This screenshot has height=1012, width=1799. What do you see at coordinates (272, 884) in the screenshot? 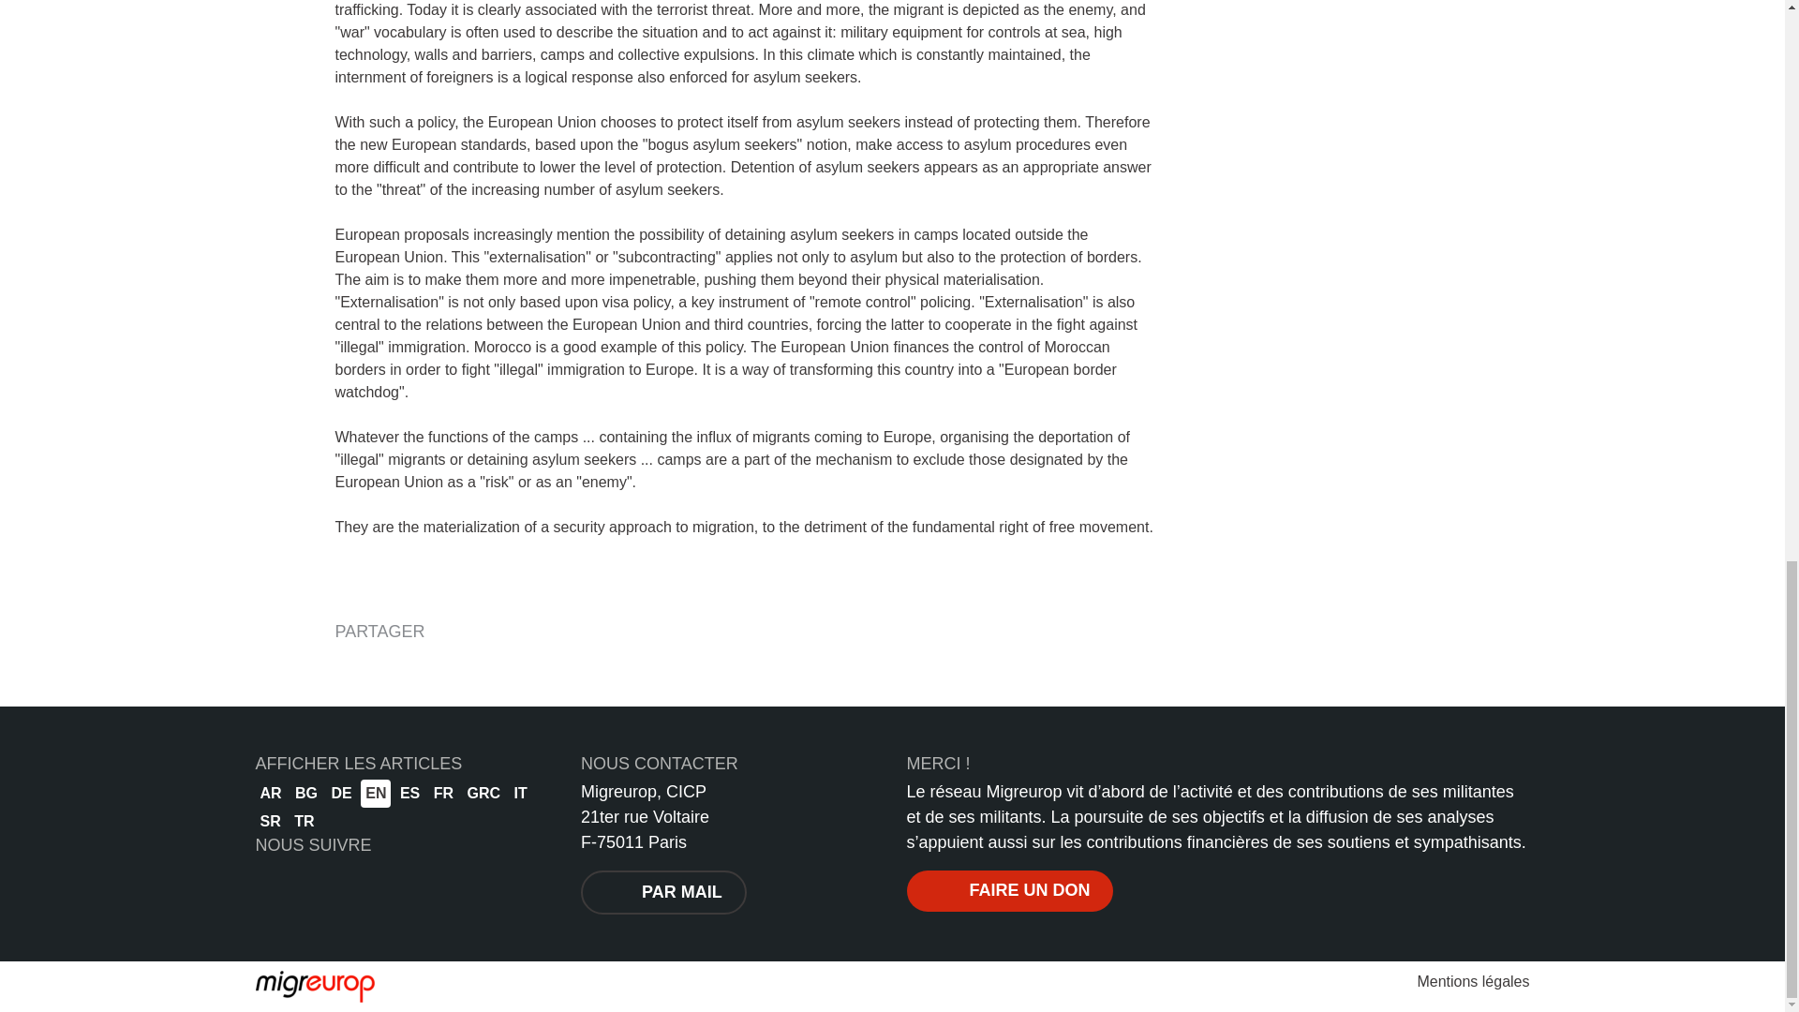
I see `Facebook` at bounding box center [272, 884].